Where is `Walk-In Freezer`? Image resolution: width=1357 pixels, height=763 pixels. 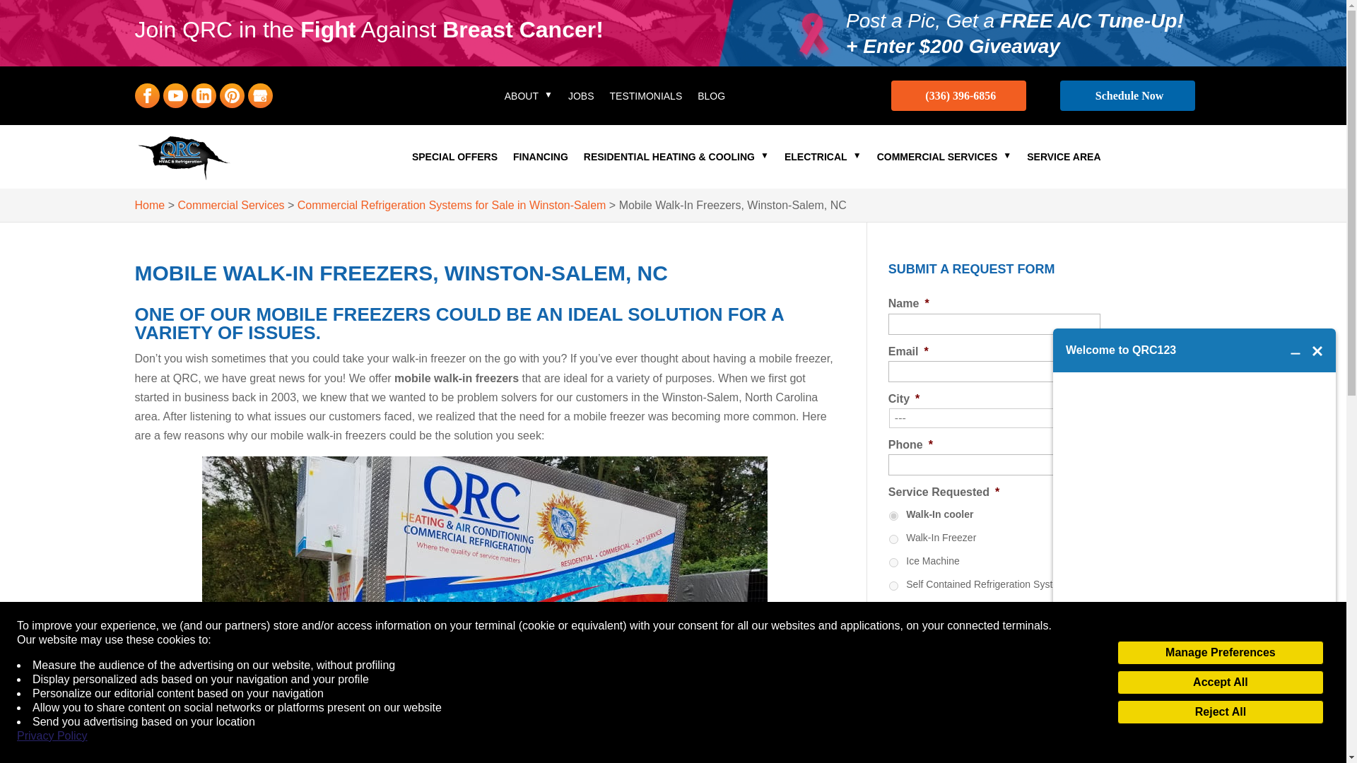 Walk-In Freezer is located at coordinates (893, 540).